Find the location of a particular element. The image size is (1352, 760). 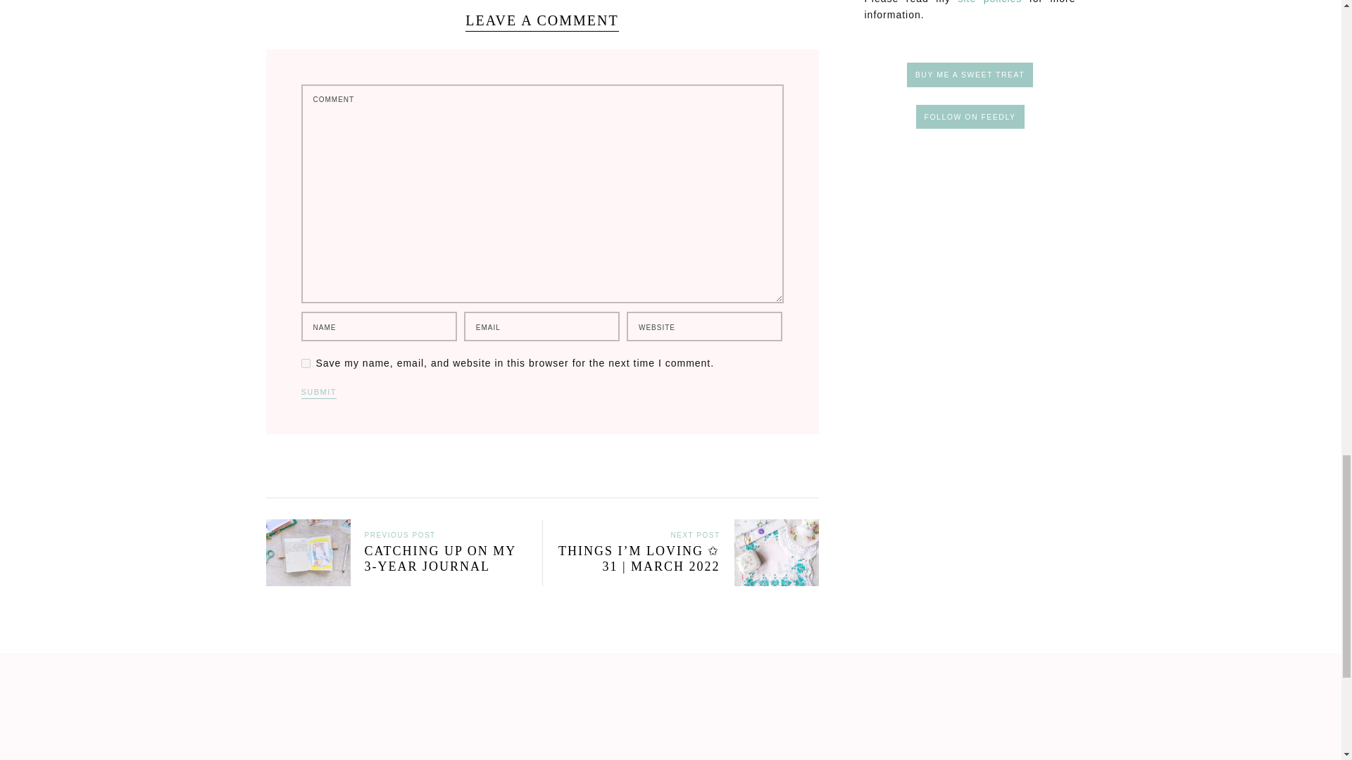

CATCHING UP ON MY 3-YEAR JOURNAL is located at coordinates (397, 567).